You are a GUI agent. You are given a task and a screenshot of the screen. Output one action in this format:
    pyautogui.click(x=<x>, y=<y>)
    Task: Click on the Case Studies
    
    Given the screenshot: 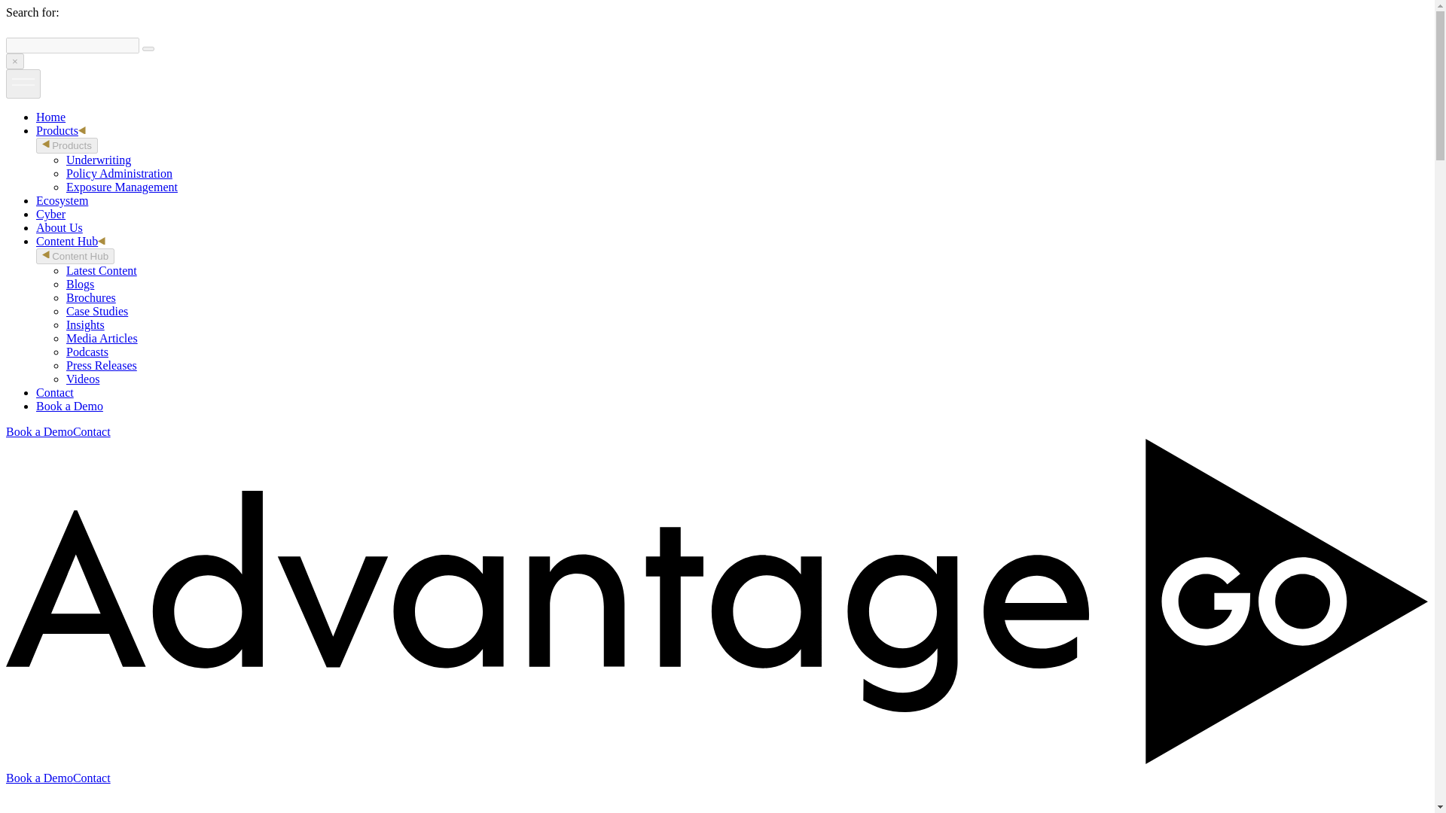 What is the action you would take?
    pyautogui.click(x=97, y=312)
    